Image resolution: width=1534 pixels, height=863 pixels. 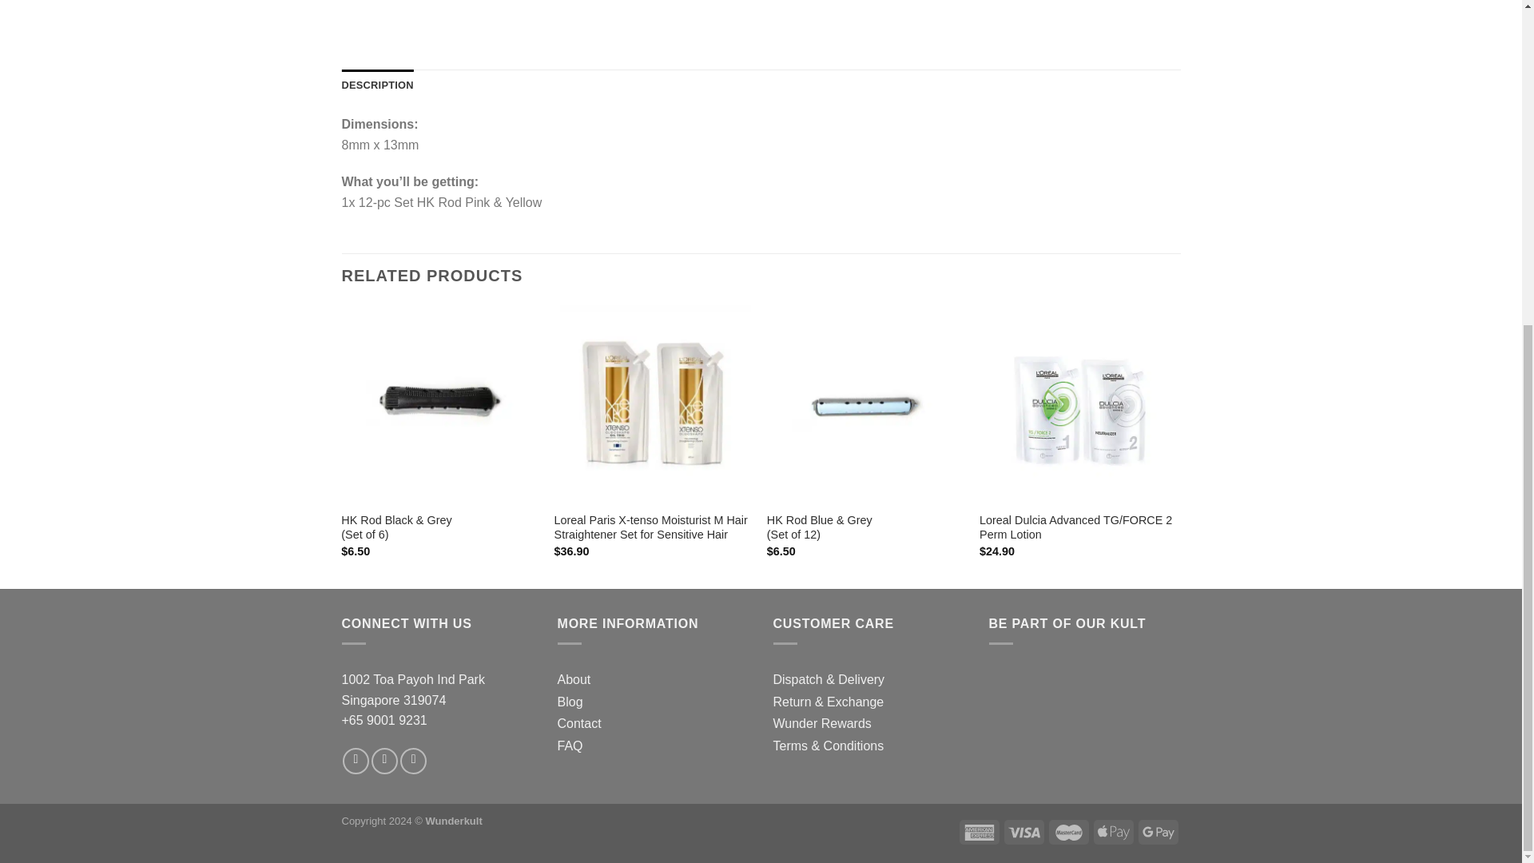 What do you see at coordinates (383, 761) in the screenshot?
I see `Follow on Instagram` at bounding box center [383, 761].